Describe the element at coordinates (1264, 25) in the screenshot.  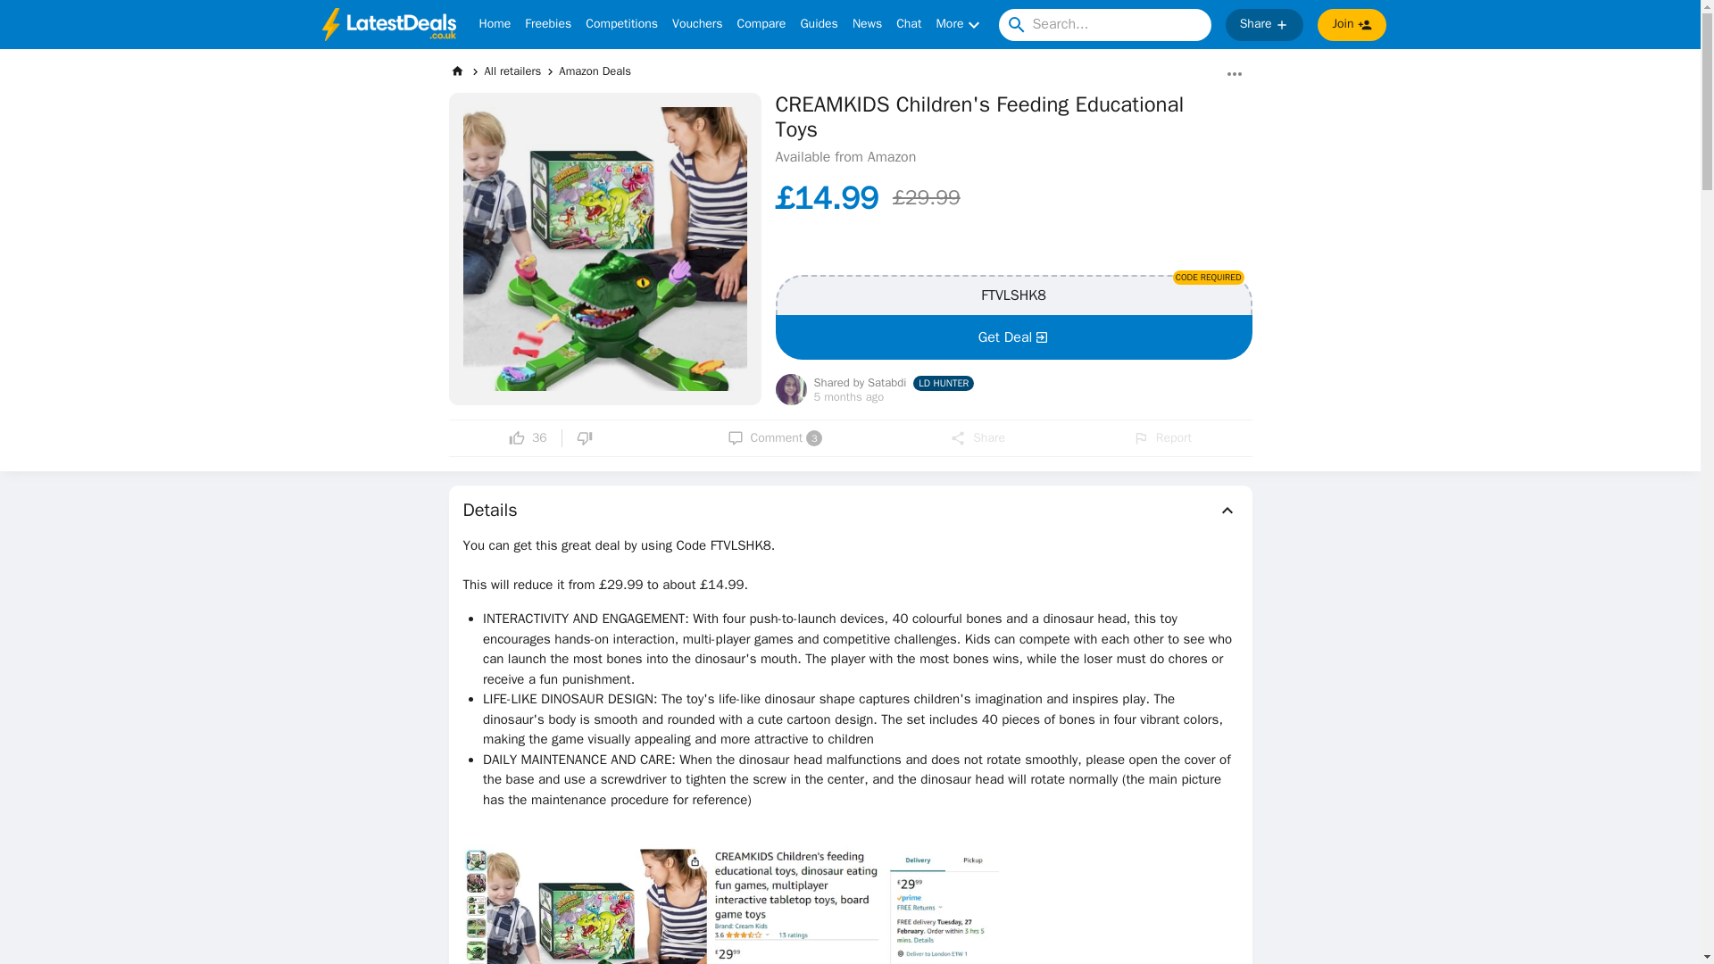
I see `Details` at that location.